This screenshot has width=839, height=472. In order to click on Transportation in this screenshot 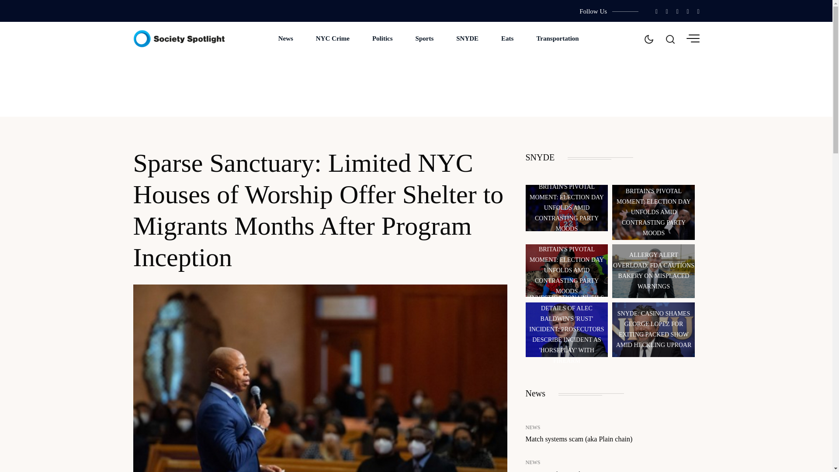, I will do `click(557, 38)`.